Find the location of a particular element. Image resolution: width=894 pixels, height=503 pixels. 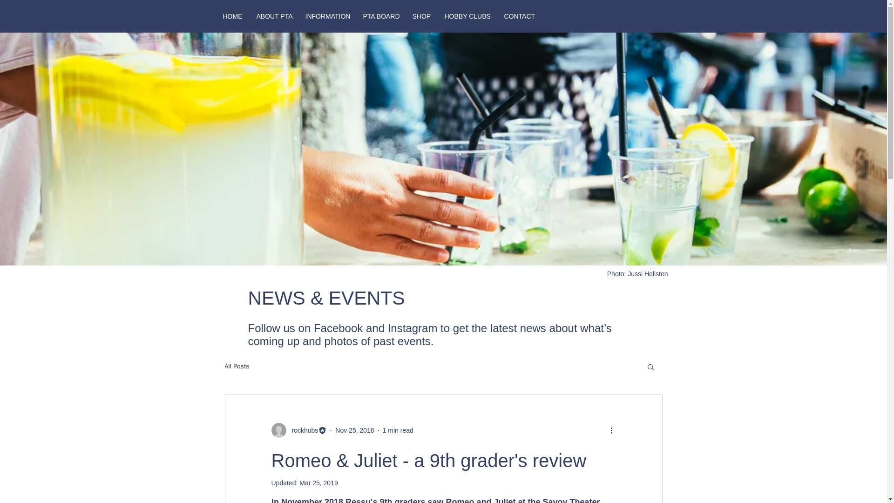

CONTACT is located at coordinates (519, 16).